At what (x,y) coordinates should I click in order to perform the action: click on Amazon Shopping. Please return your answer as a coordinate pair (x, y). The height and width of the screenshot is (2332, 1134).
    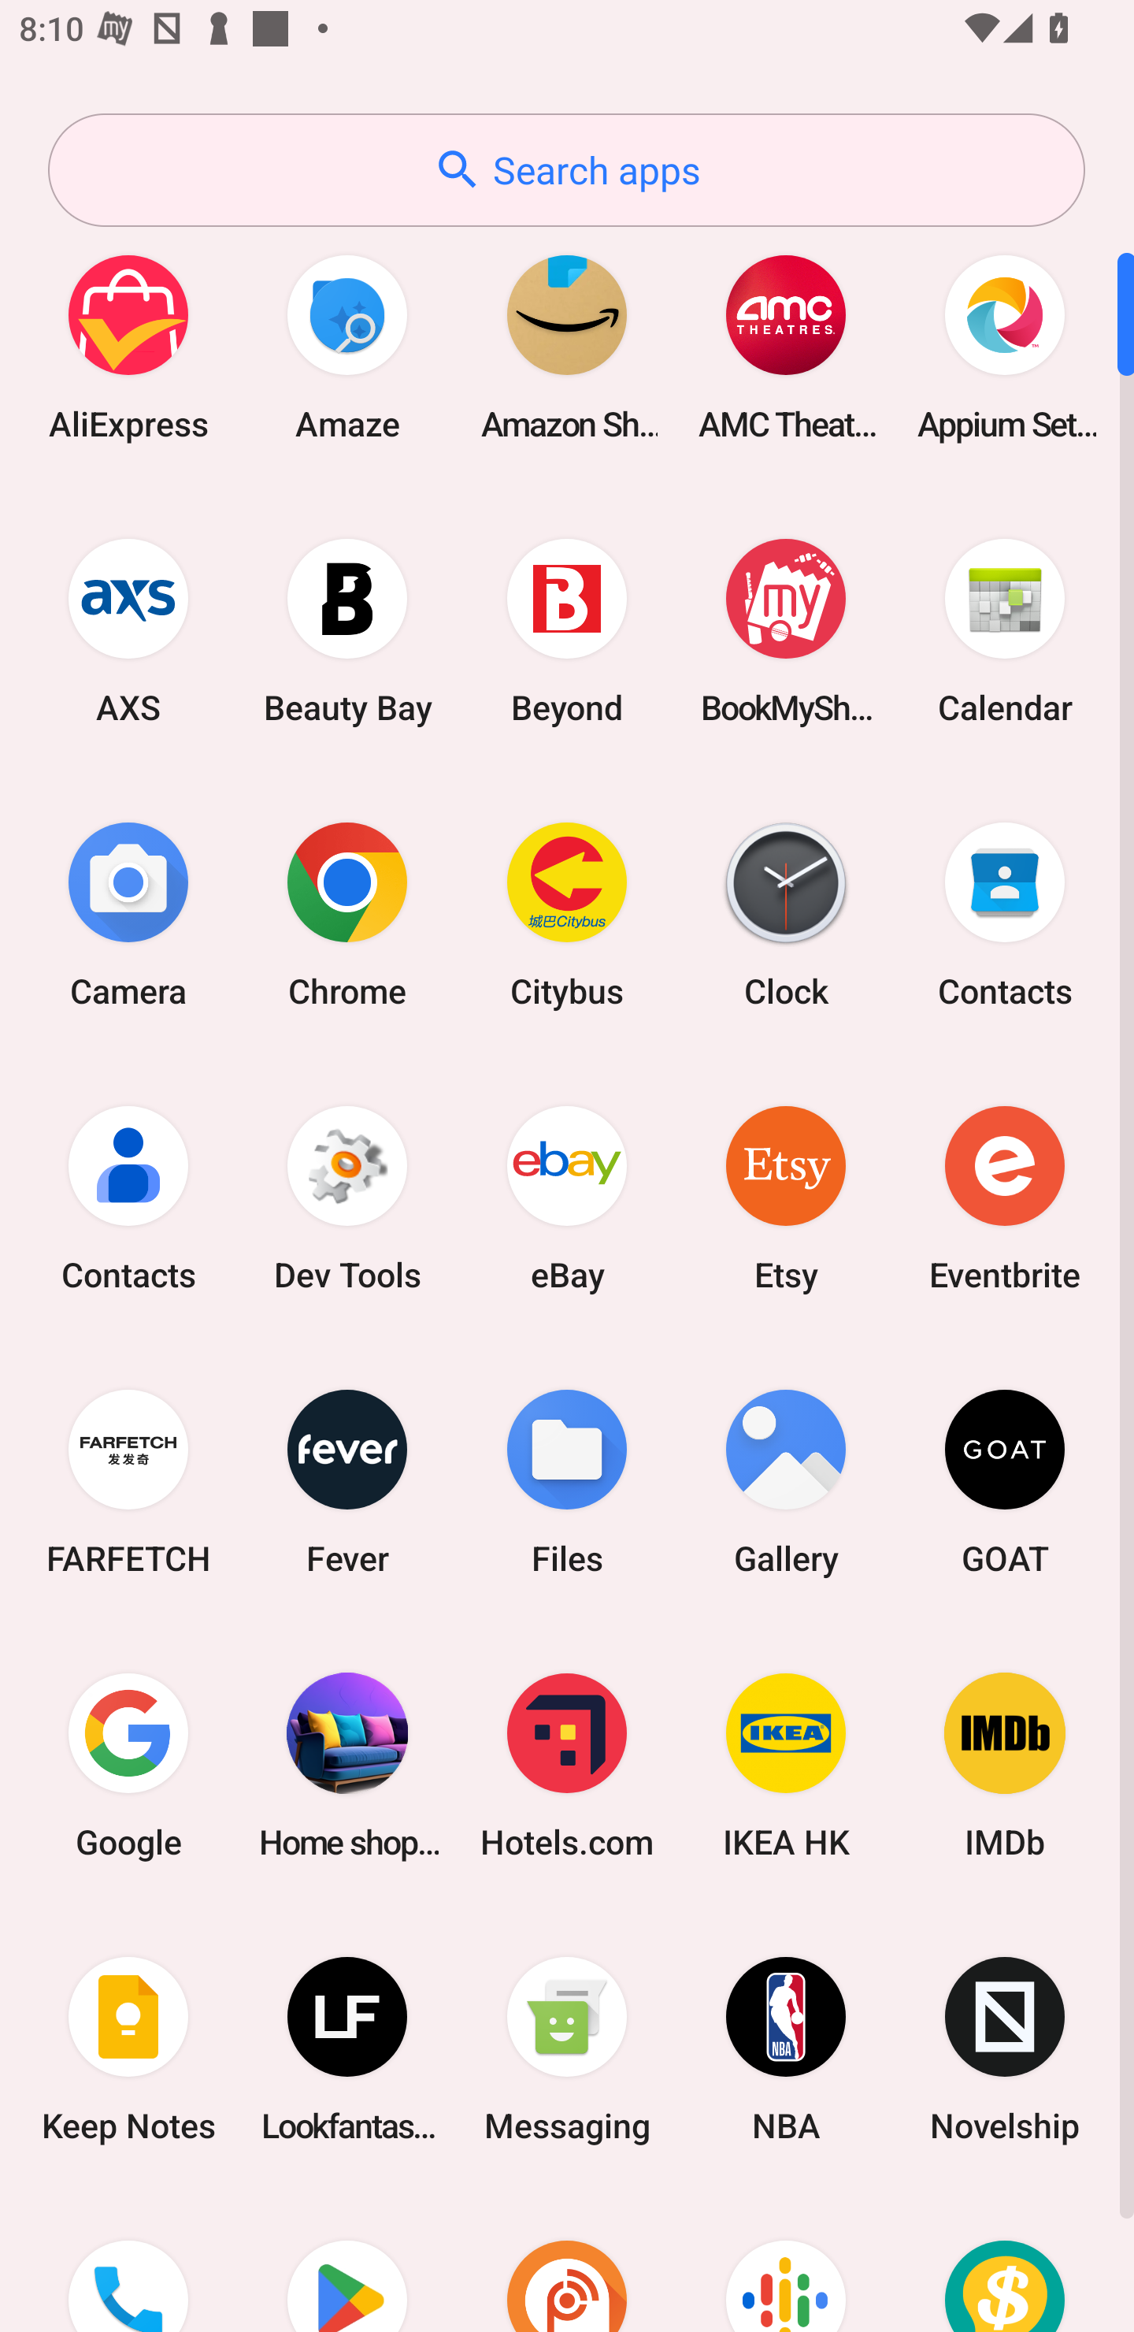
    Looking at the image, I should click on (567, 347).